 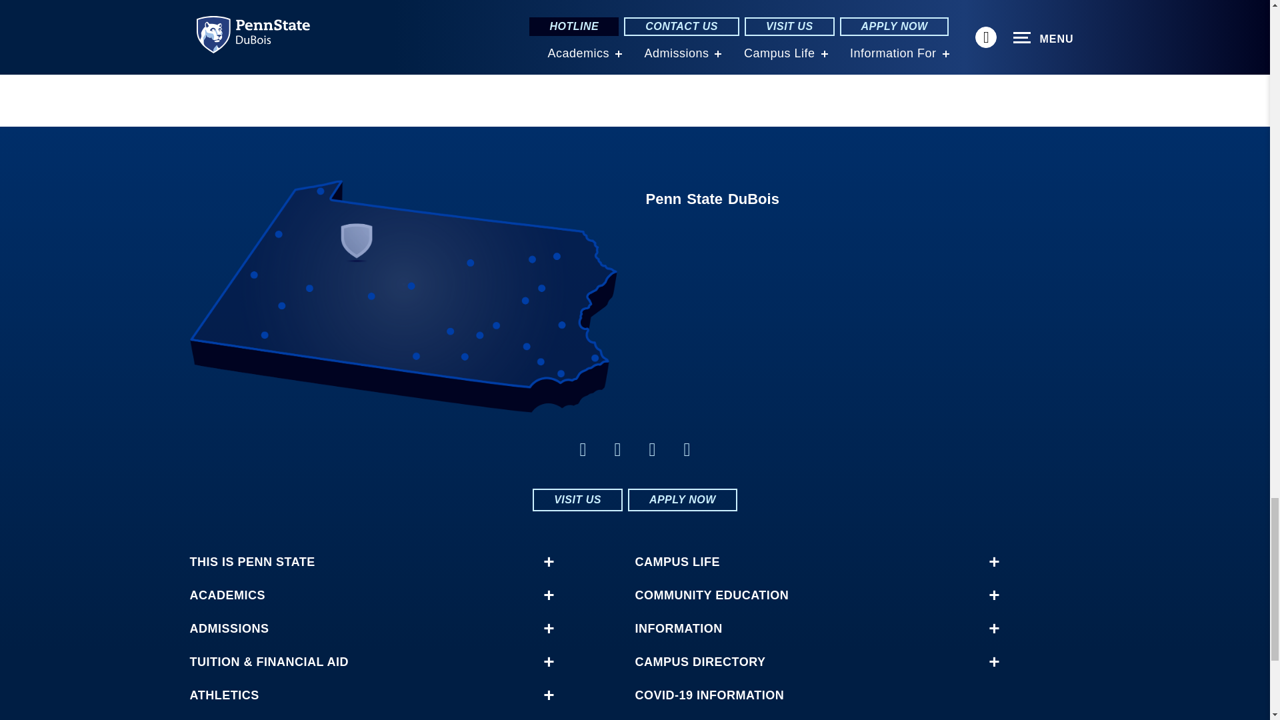 I want to click on COVID-19 Information, so click(x=810, y=695).